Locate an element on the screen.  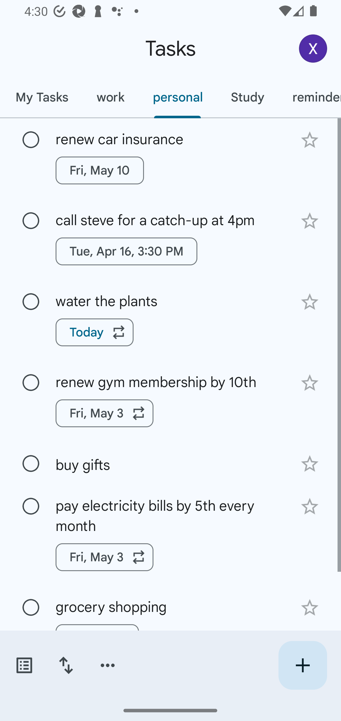
work is located at coordinates (111, 97).